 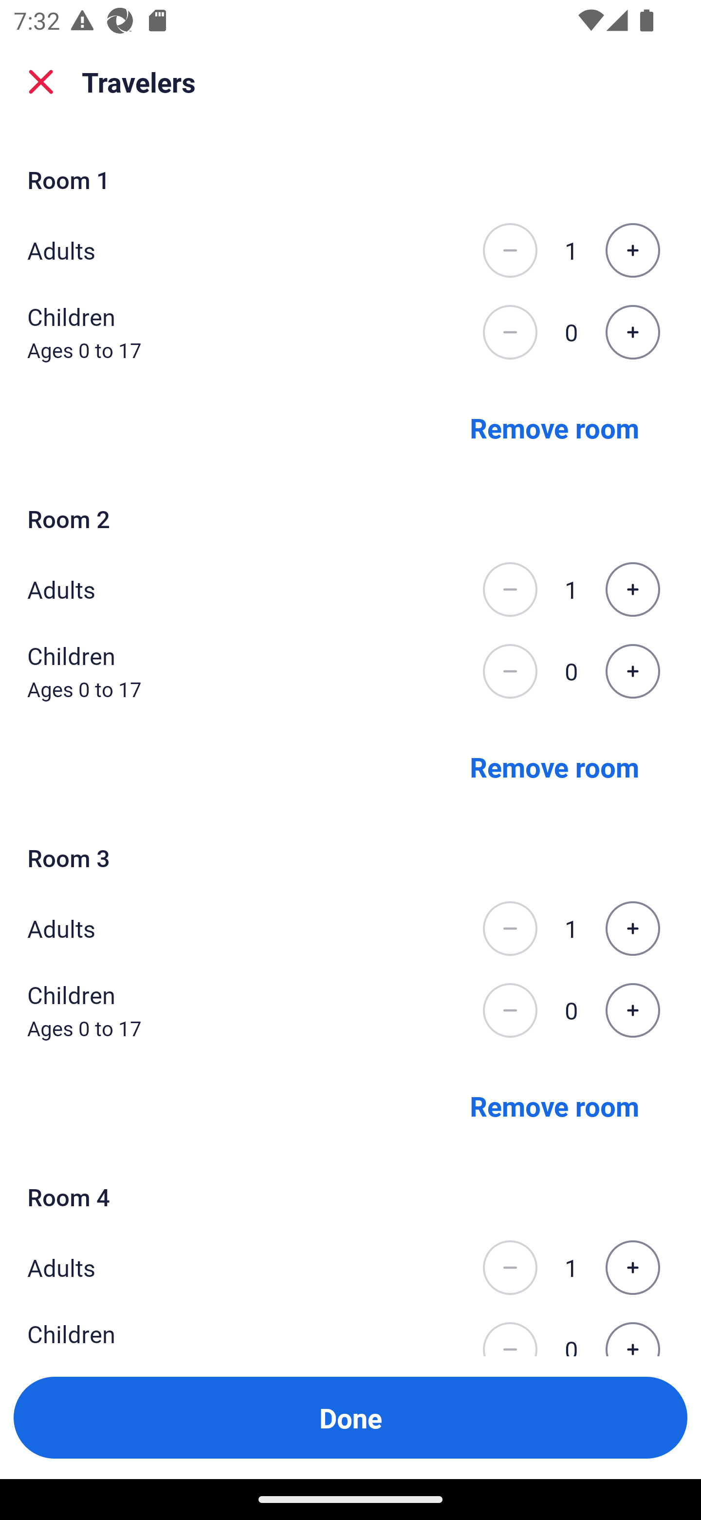 What do you see at coordinates (510, 1268) in the screenshot?
I see `Decrease the number of adults` at bounding box center [510, 1268].